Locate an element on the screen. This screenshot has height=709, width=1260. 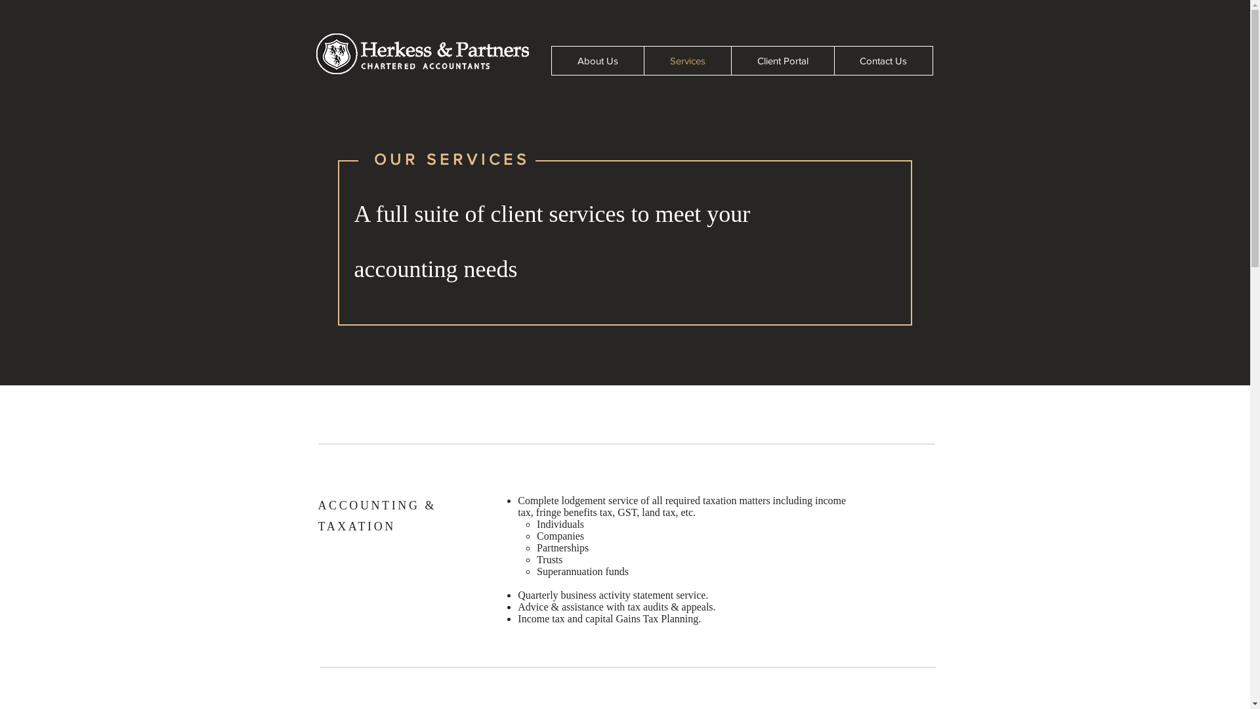
Client Portal is located at coordinates (782, 60).